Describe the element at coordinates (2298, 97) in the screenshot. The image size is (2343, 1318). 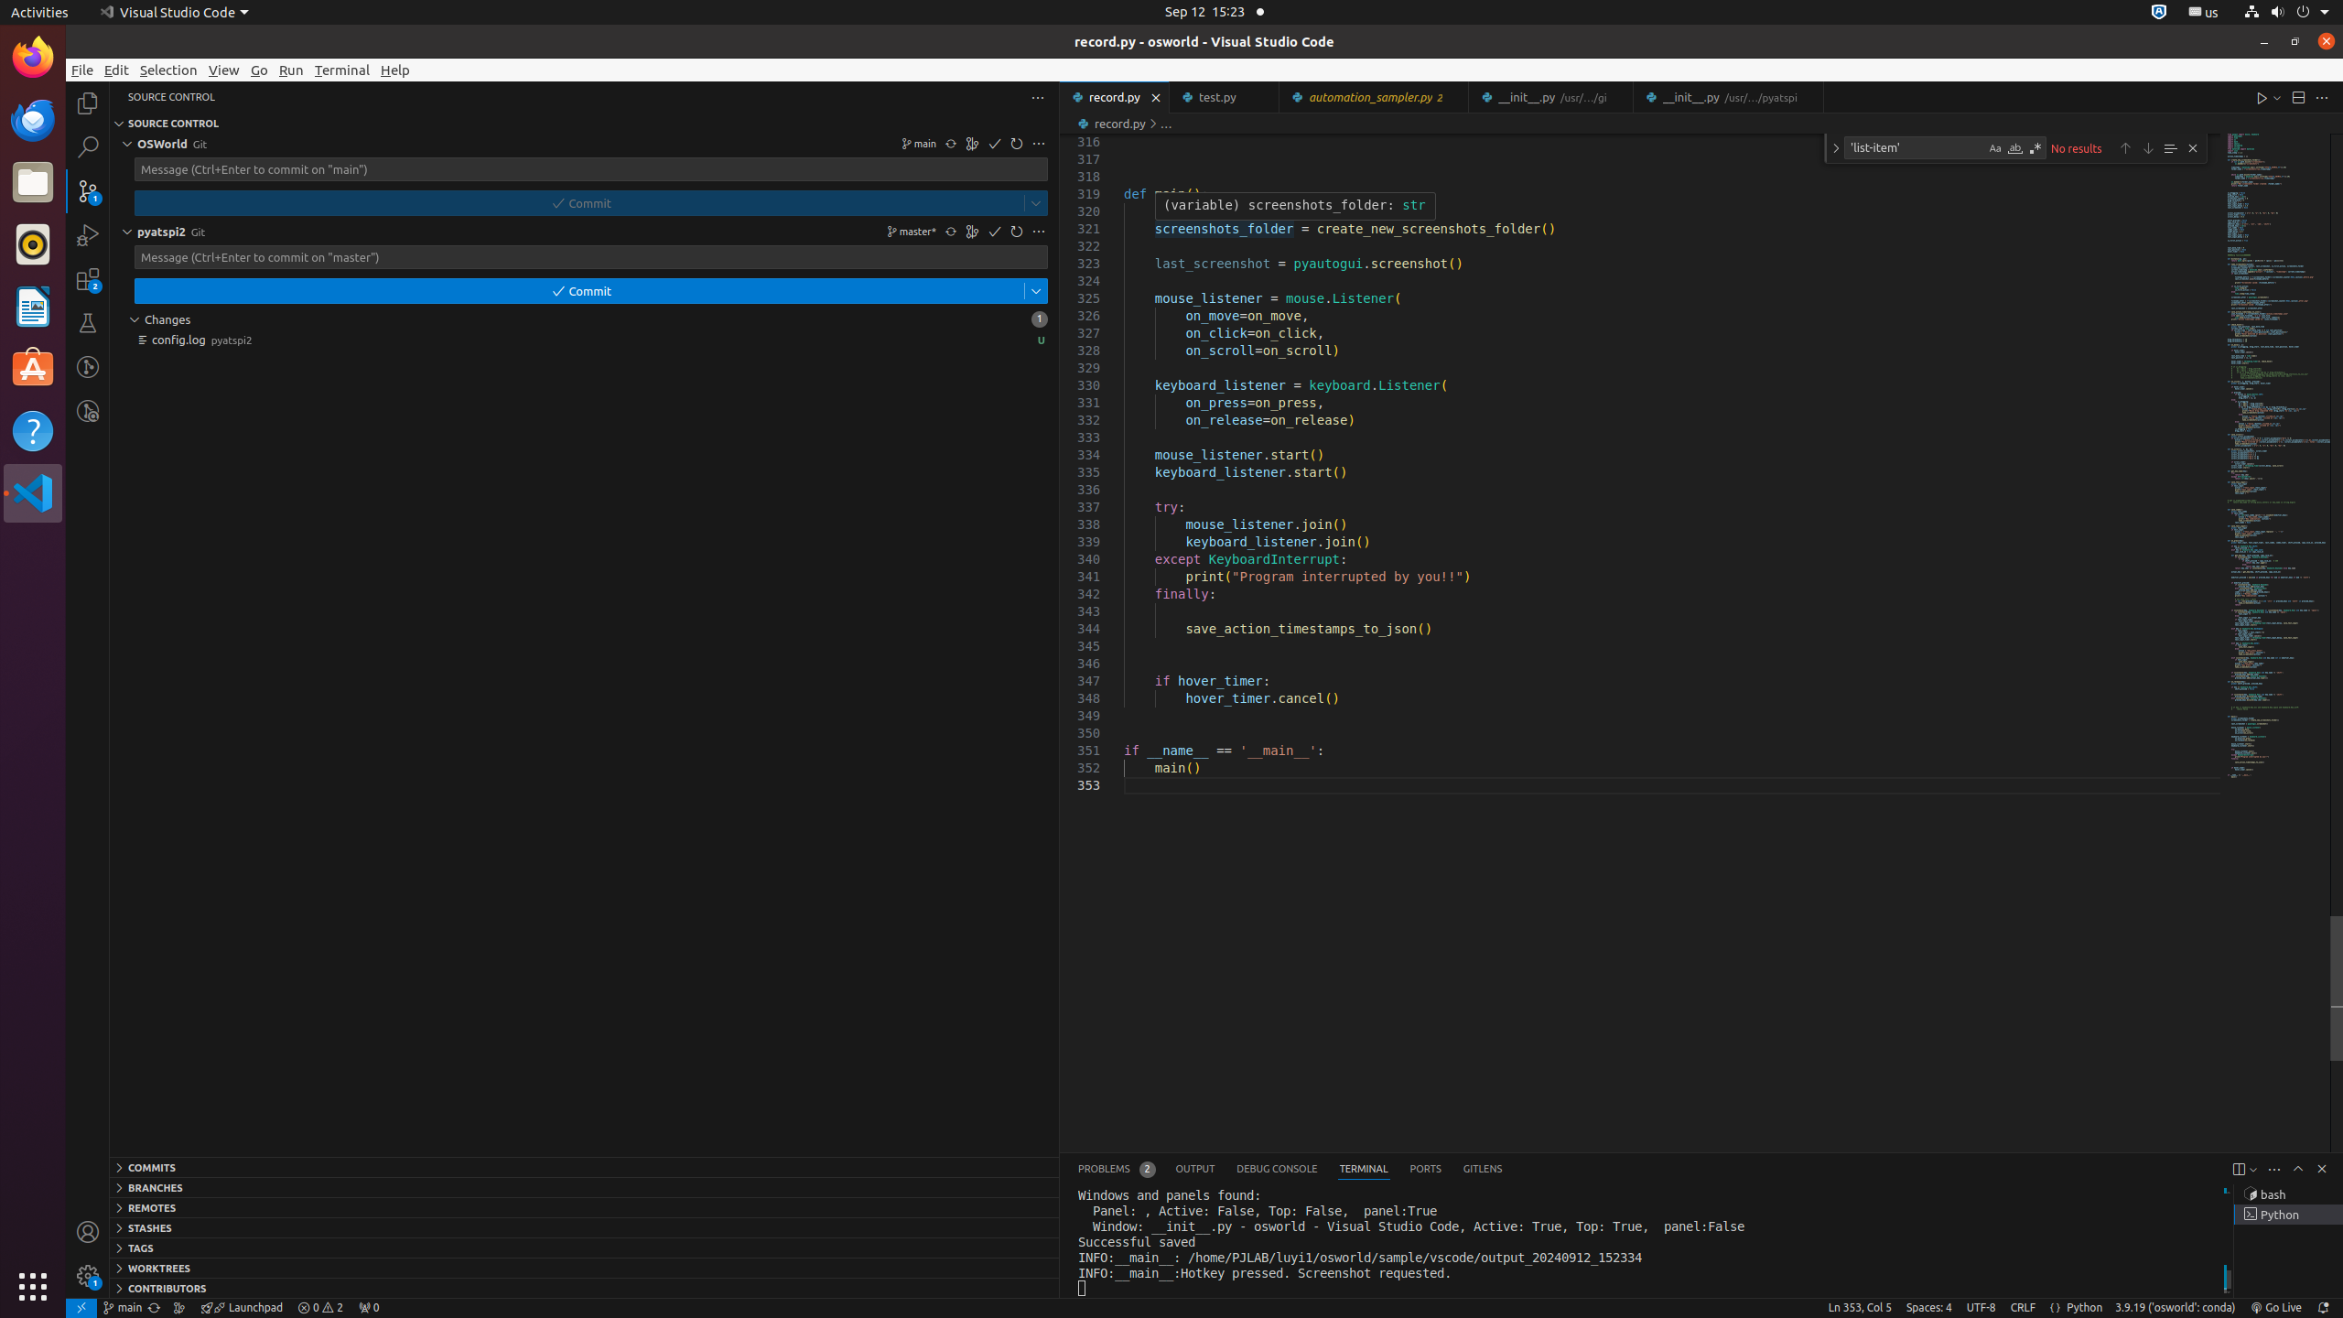
I see `Split Editor Right (Ctrl+\) [Alt] Split Editor Down` at that location.